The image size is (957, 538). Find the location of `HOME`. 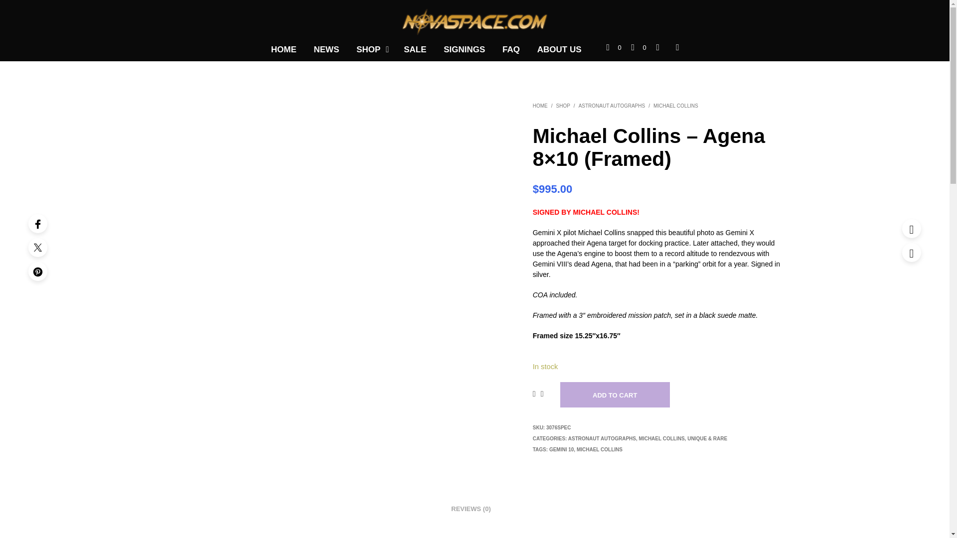

HOME is located at coordinates (284, 50).